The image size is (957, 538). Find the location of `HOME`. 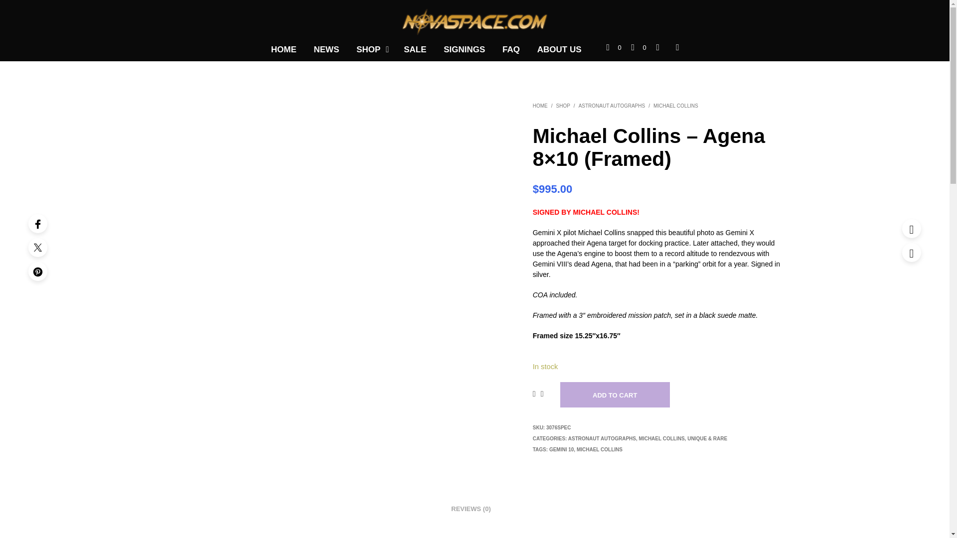

HOME is located at coordinates (284, 50).